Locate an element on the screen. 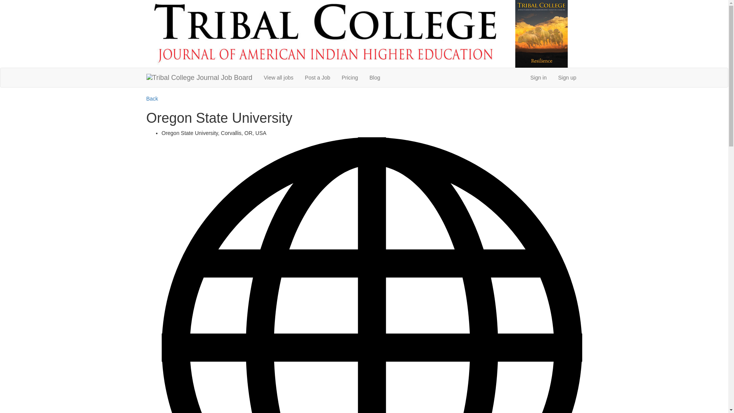  Back is located at coordinates (152, 98).